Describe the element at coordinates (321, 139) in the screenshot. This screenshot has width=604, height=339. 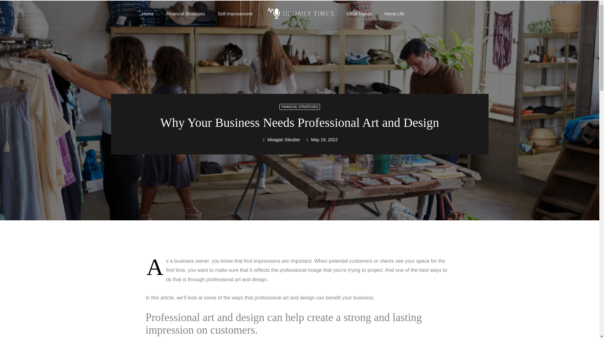
I see `May 19, 2022` at that location.